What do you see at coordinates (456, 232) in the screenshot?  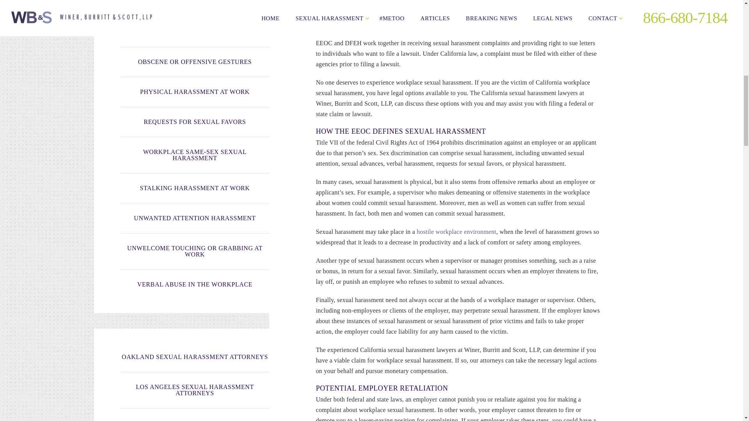 I see `hostile workplace environment` at bounding box center [456, 232].